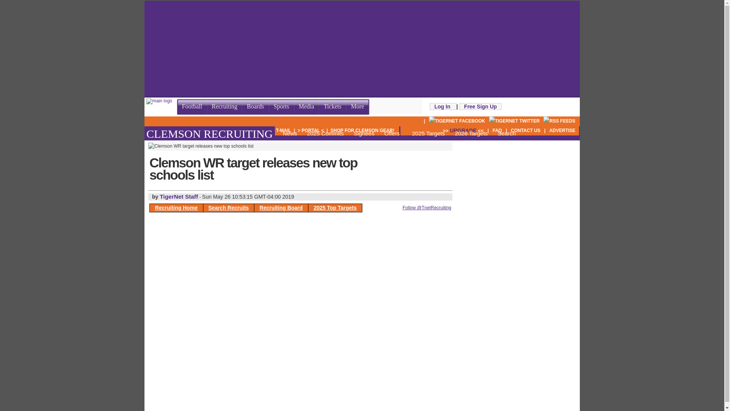  What do you see at coordinates (526, 130) in the screenshot?
I see `Contact us` at bounding box center [526, 130].